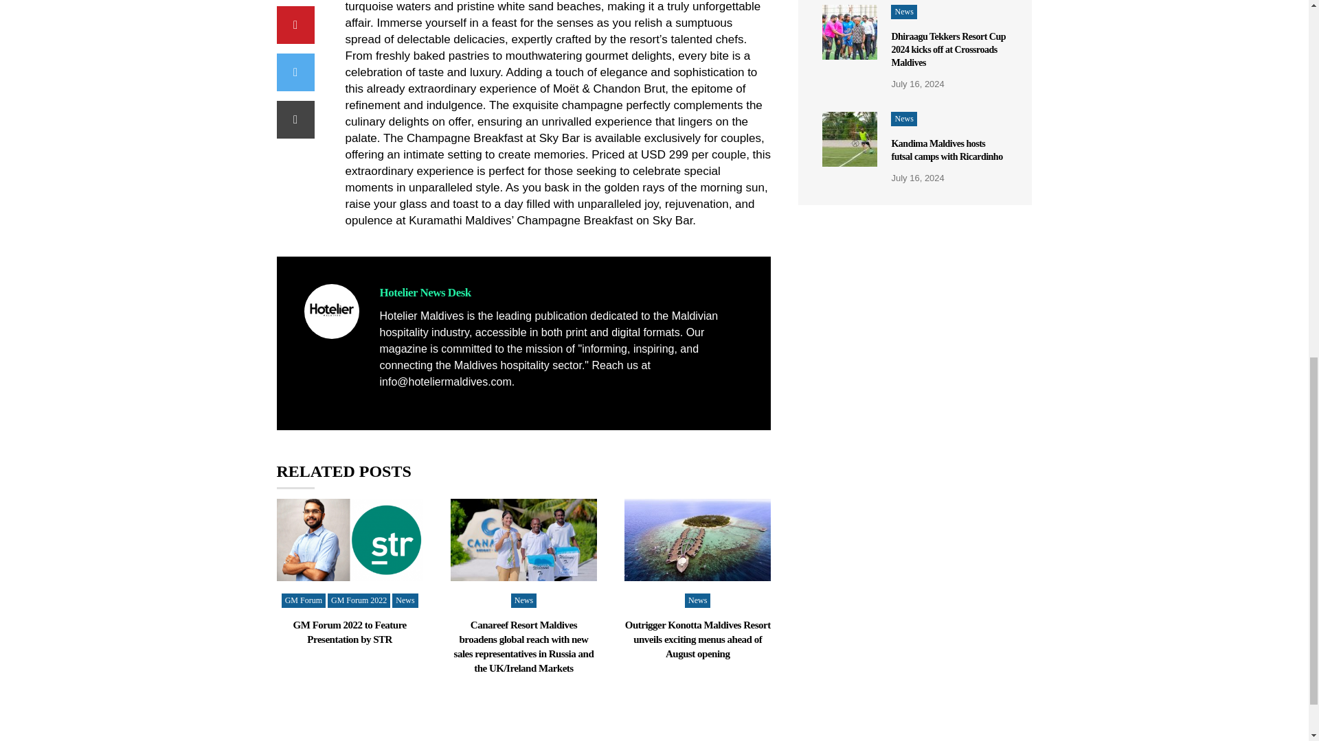 The image size is (1319, 741). What do you see at coordinates (405, 600) in the screenshot?
I see `News` at bounding box center [405, 600].